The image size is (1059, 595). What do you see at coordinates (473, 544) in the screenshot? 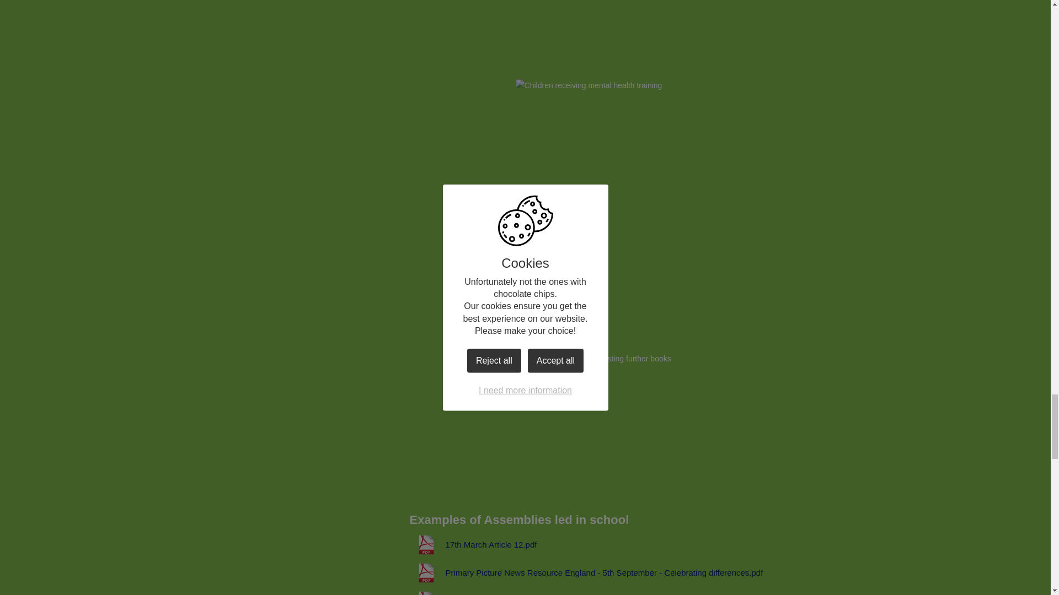
I see `17th March Article 12.pdf` at bounding box center [473, 544].